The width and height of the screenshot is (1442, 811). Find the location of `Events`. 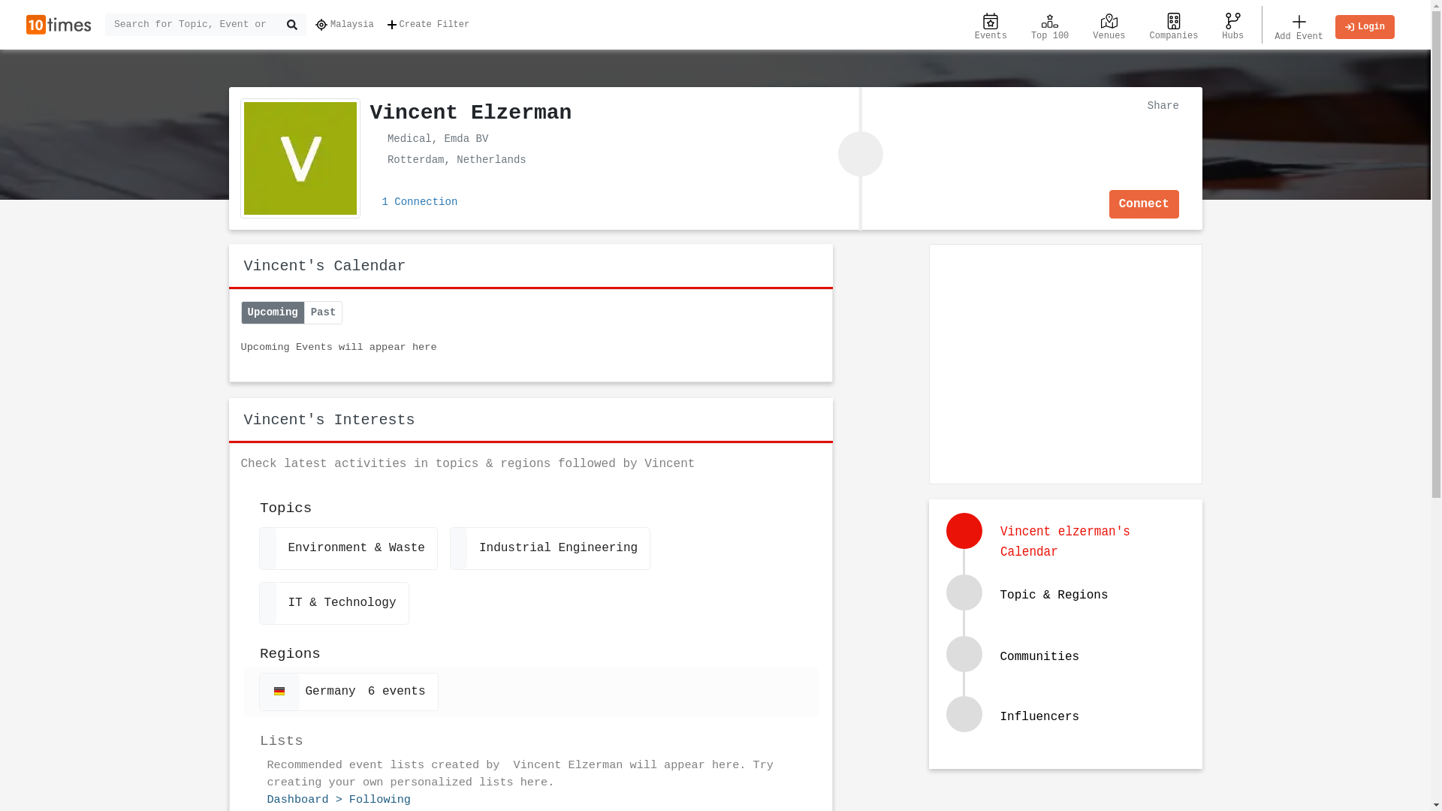

Events is located at coordinates (991, 25).